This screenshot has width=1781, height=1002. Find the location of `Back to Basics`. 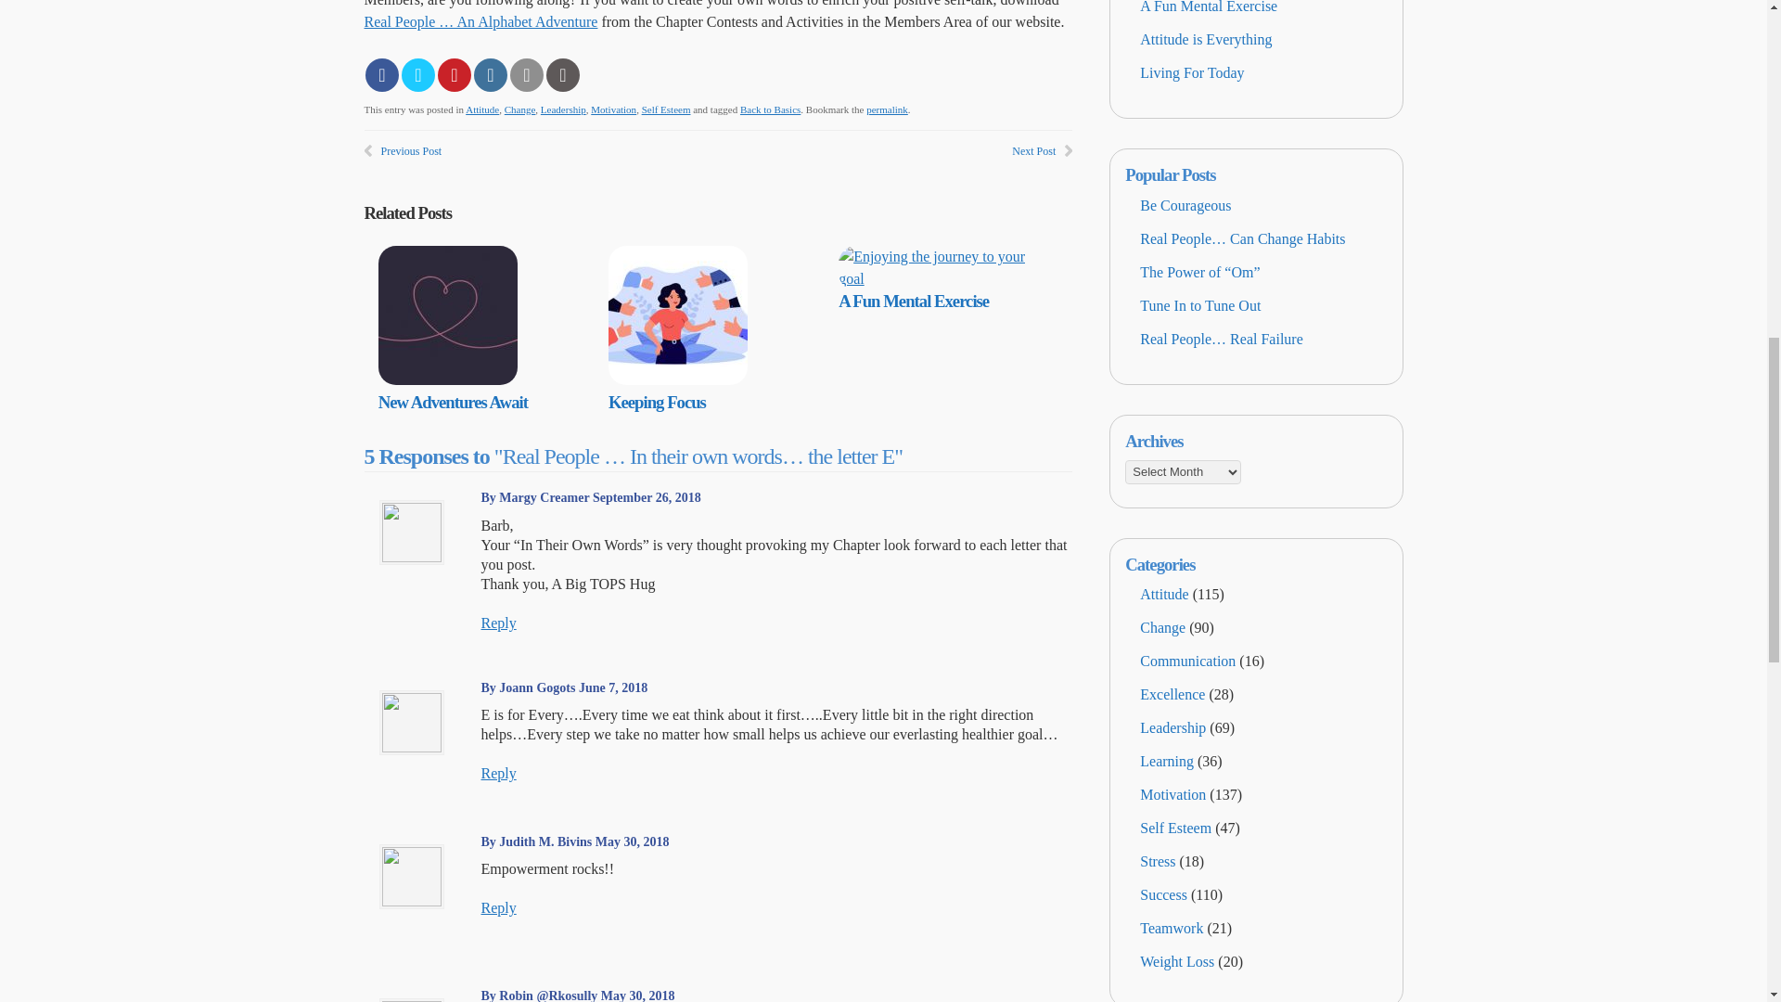

Back to Basics is located at coordinates (770, 109).